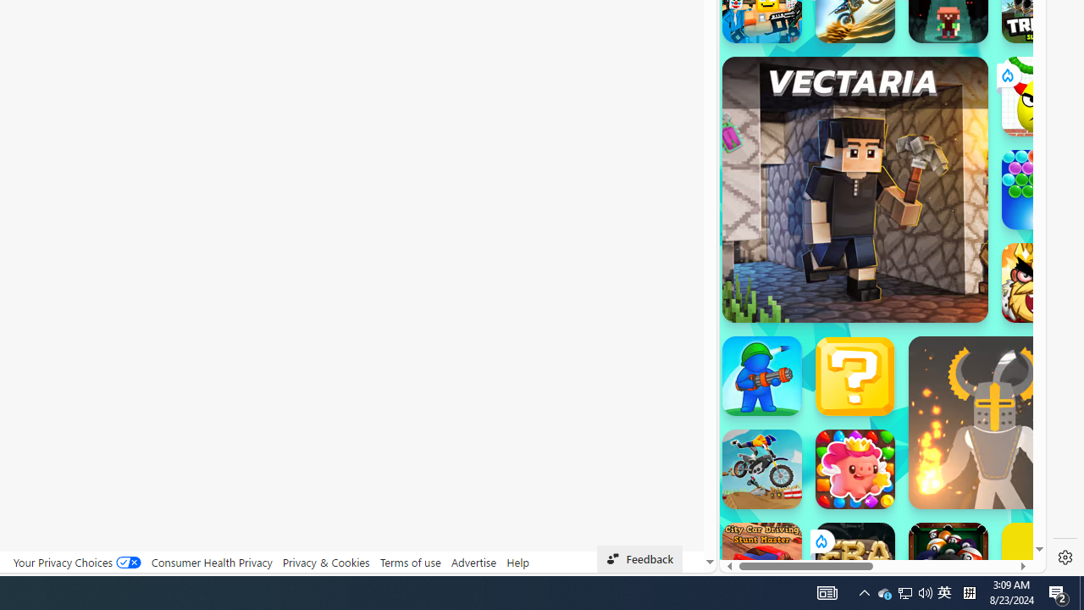 The image size is (1084, 610). What do you see at coordinates (948, 563) in the screenshot?
I see `8 Ball Pool With Buddies 8 Ball Pool With Buddies` at bounding box center [948, 563].